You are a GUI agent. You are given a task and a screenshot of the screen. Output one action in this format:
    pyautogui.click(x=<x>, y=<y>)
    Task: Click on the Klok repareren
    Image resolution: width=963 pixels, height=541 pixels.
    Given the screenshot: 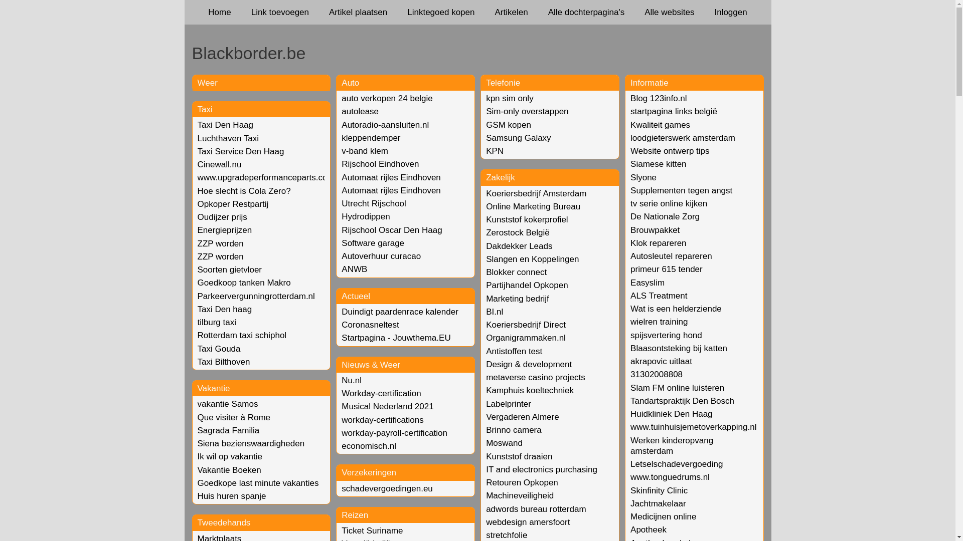 What is the action you would take?
    pyautogui.click(x=659, y=243)
    